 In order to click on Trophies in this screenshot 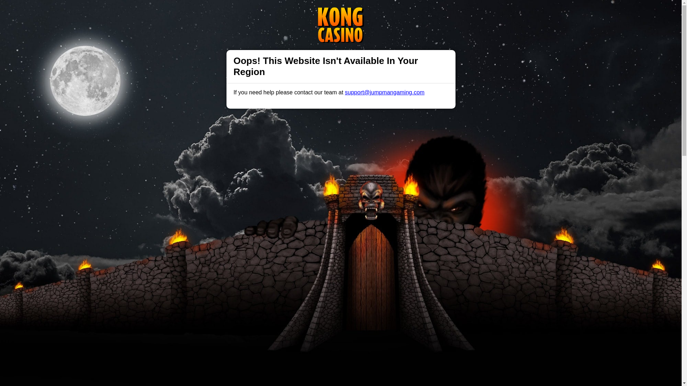, I will do `click(203, 12)`.